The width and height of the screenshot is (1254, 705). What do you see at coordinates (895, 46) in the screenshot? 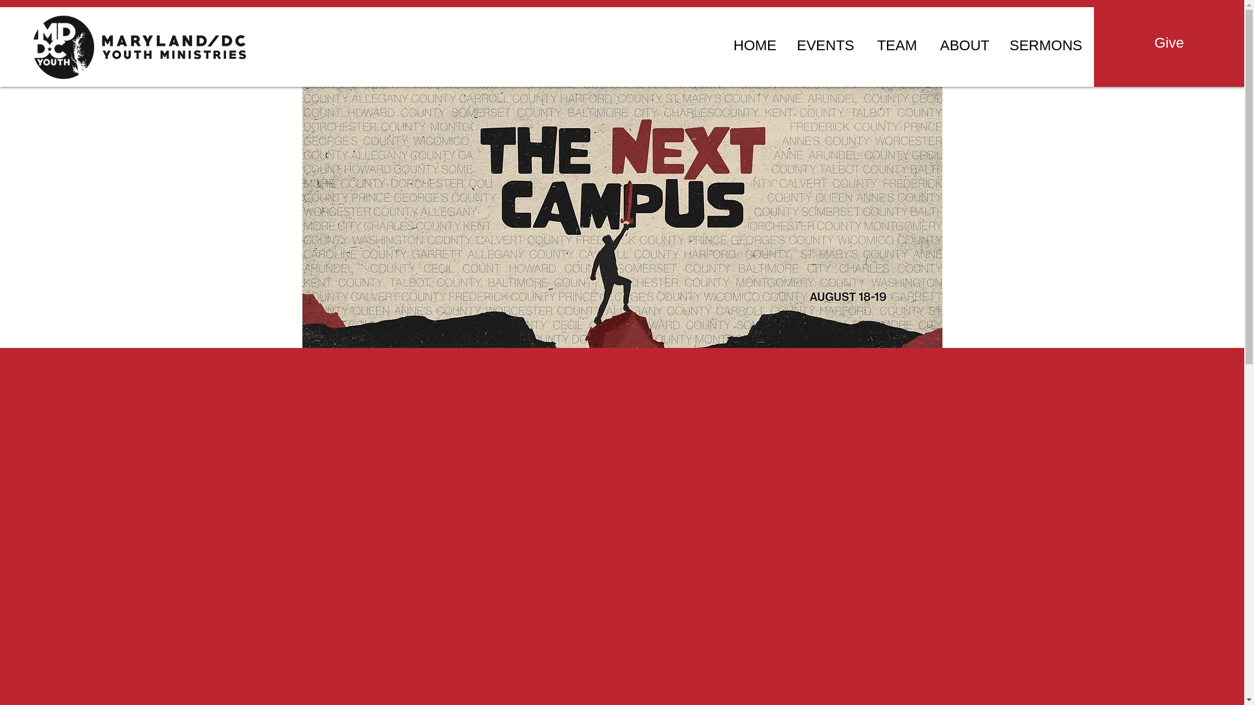
I see `TEAM` at bounding box center [895, 46].